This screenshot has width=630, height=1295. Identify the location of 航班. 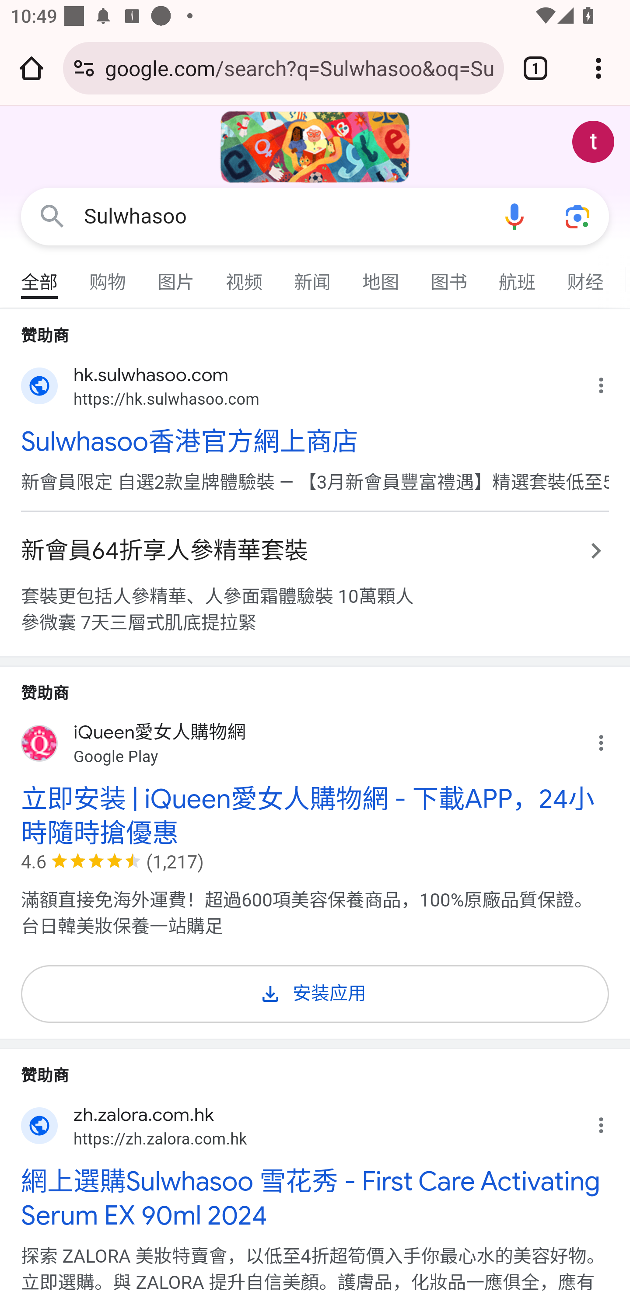
(518, 276).